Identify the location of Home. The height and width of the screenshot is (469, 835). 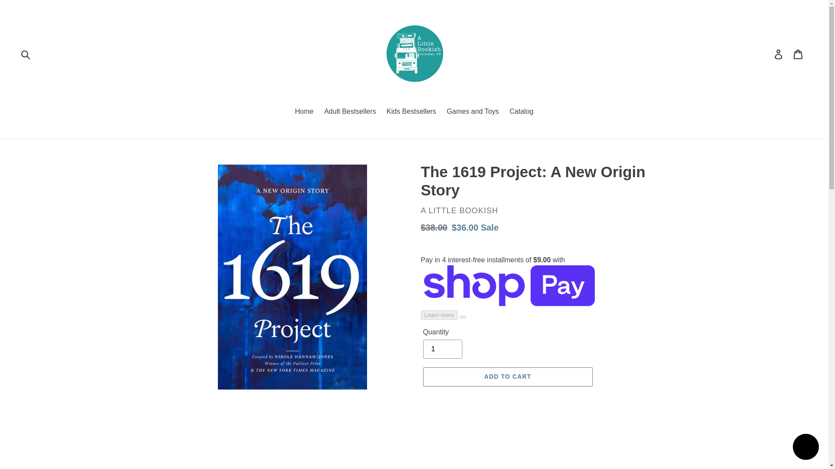
(304, 112).